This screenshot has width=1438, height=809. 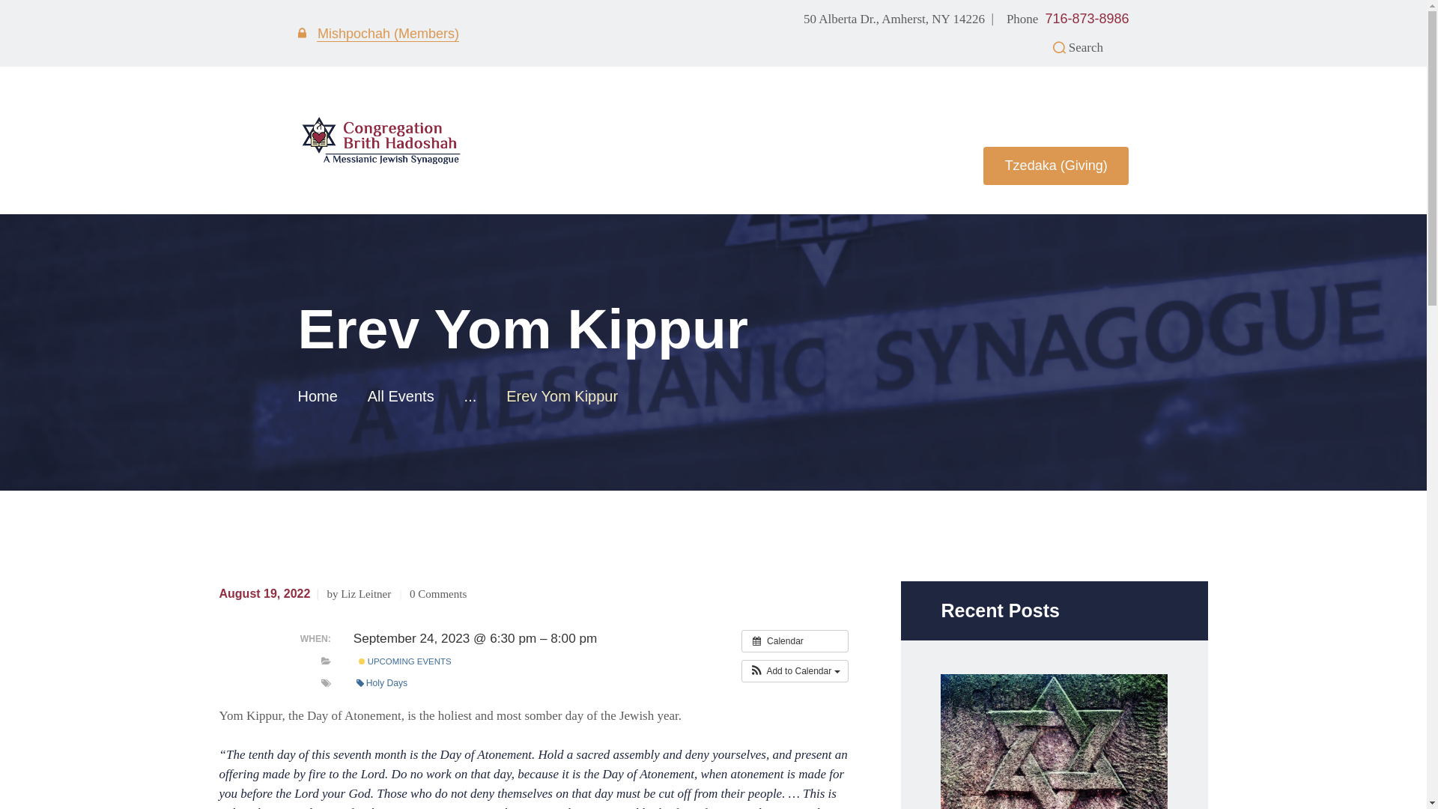 What do you see at coordinates (264, 593) in the screenshot?
I see `August 19, 2022` at bounding box center [264, 593].